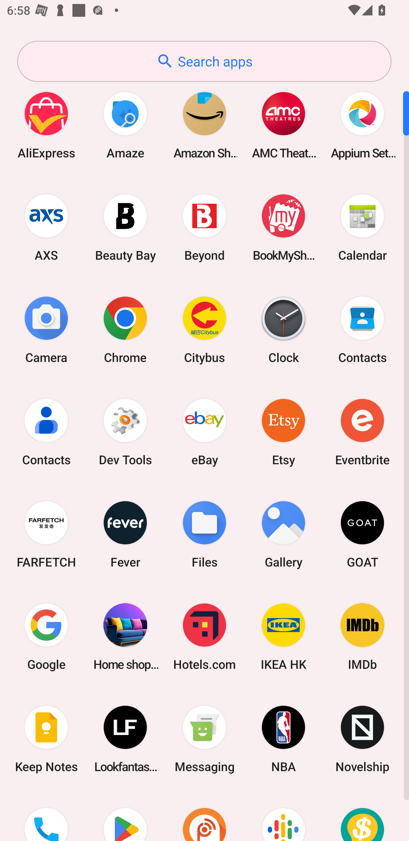 Image resolution: width=409 pixels, height=841 pixels. I want to click on   Search apps, so click(204, 61).